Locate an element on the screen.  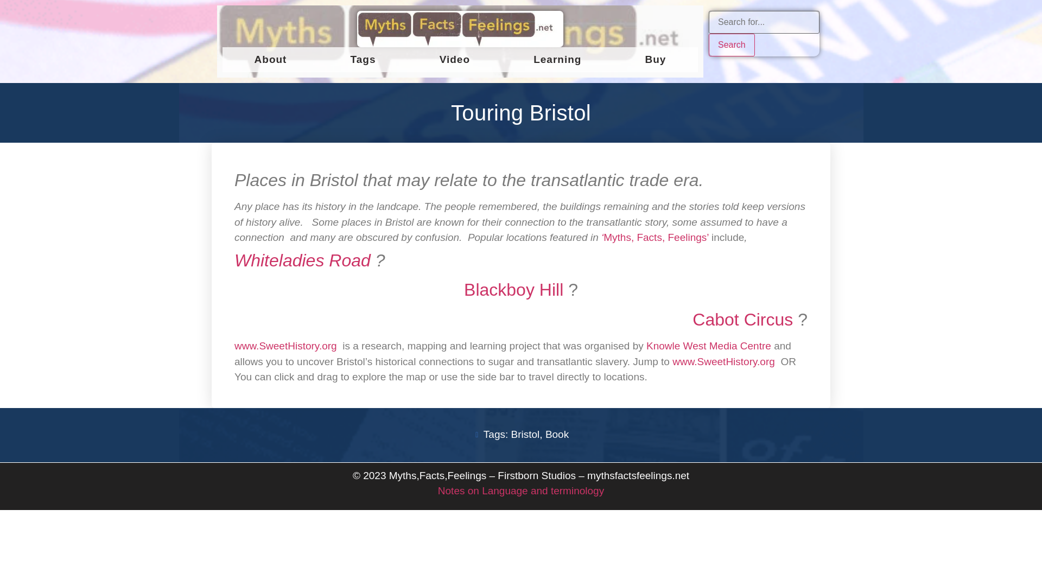
Buy is located at coordinates (656, 60).